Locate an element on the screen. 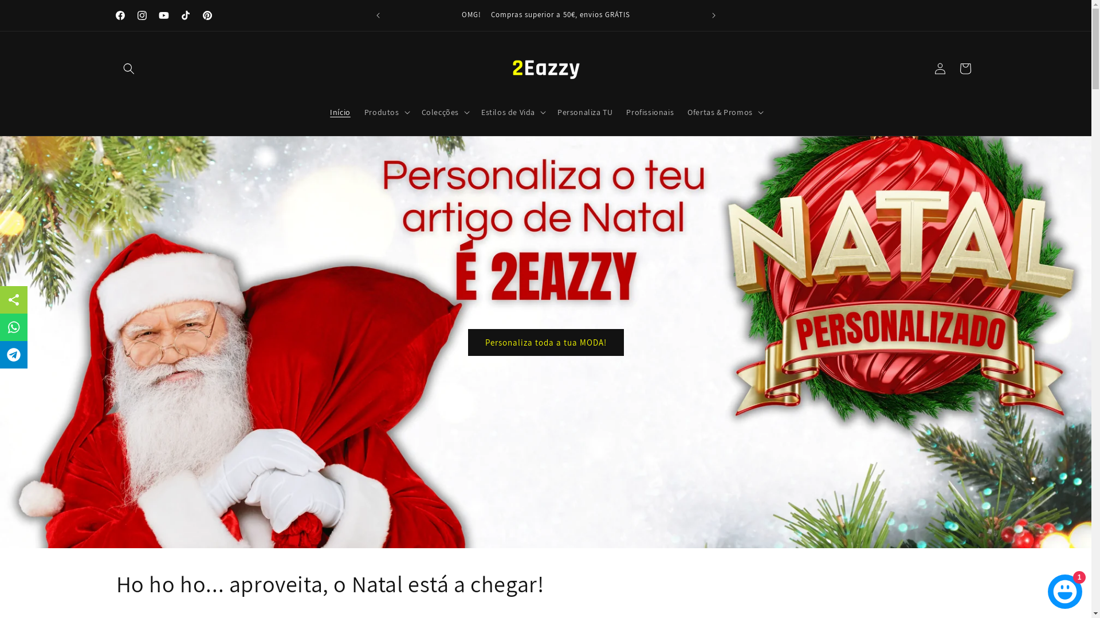 Image resolution: width=1100 pixels, height=618 pixels. Carrinho is located at coordinates (965, 69).